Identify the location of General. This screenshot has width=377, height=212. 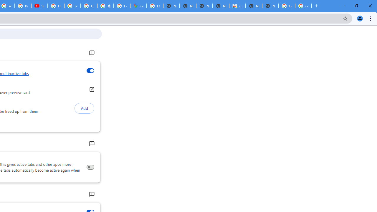
(91, 53).